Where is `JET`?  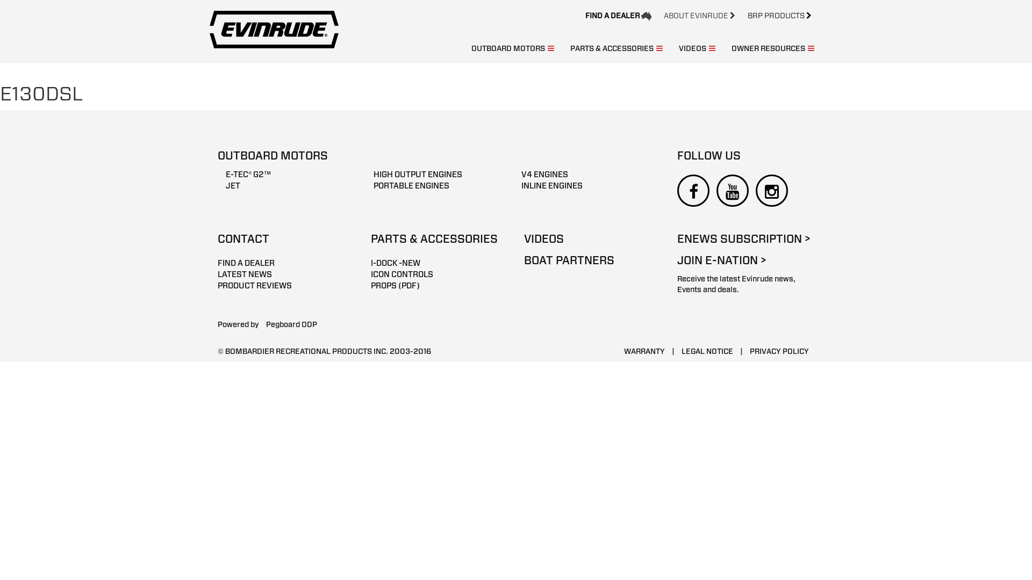
JET is located at coordinates (291, 186).